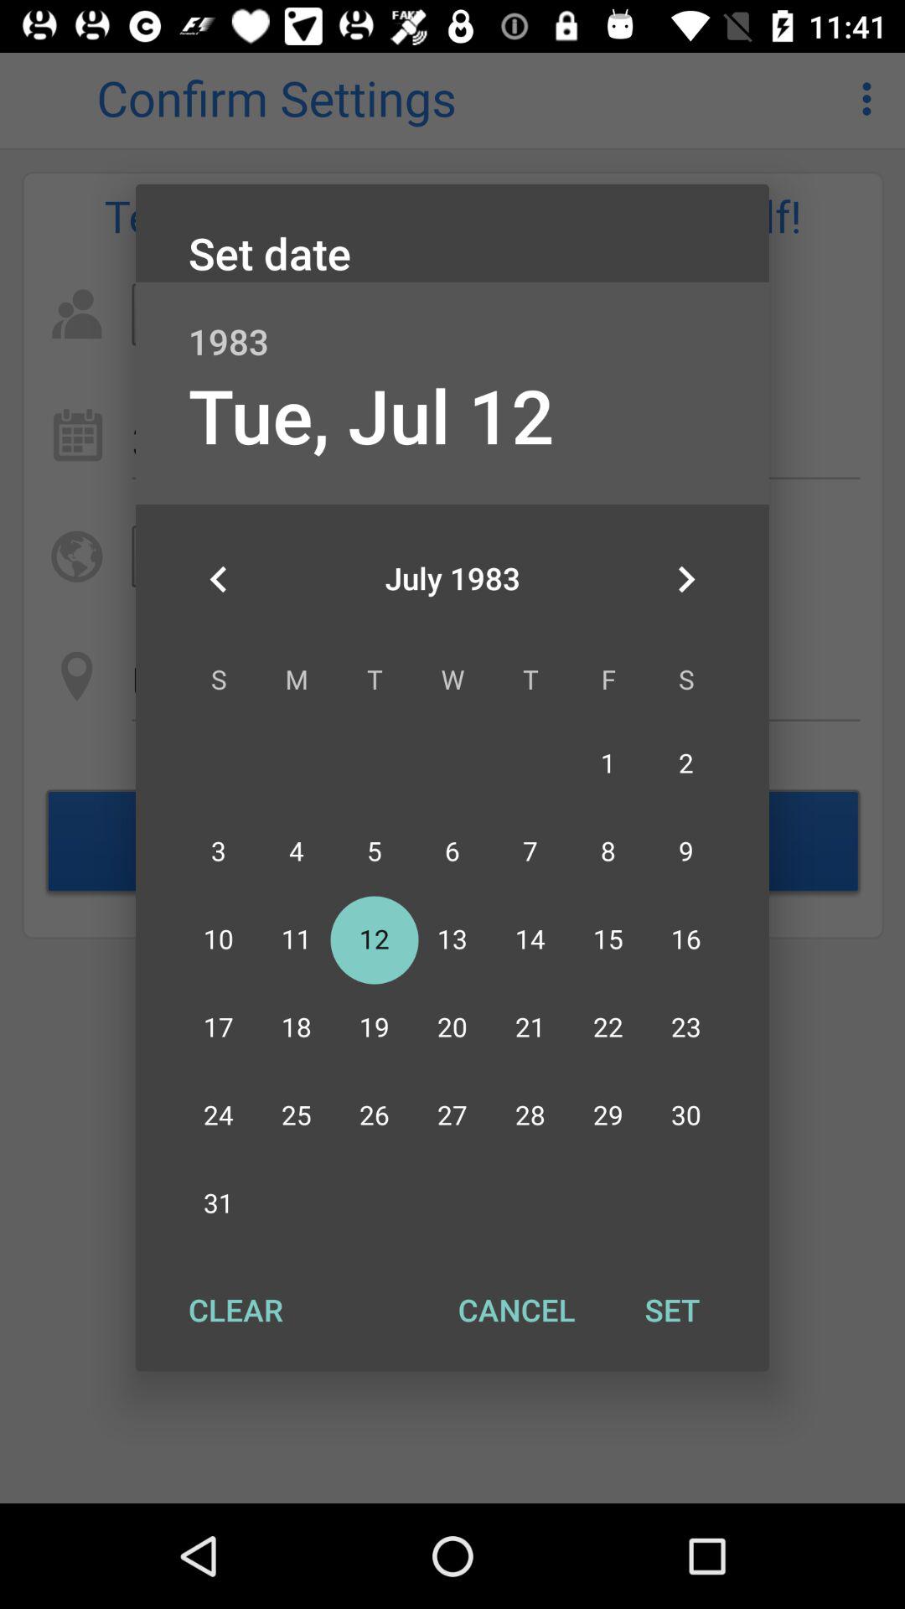 The height and width of the screenshot is (1609, 905). What do you see at coordinates (452, 323) in the screenshot?
I see `launch the icon above the tue, jul 12` at bounding box center [452, 323].